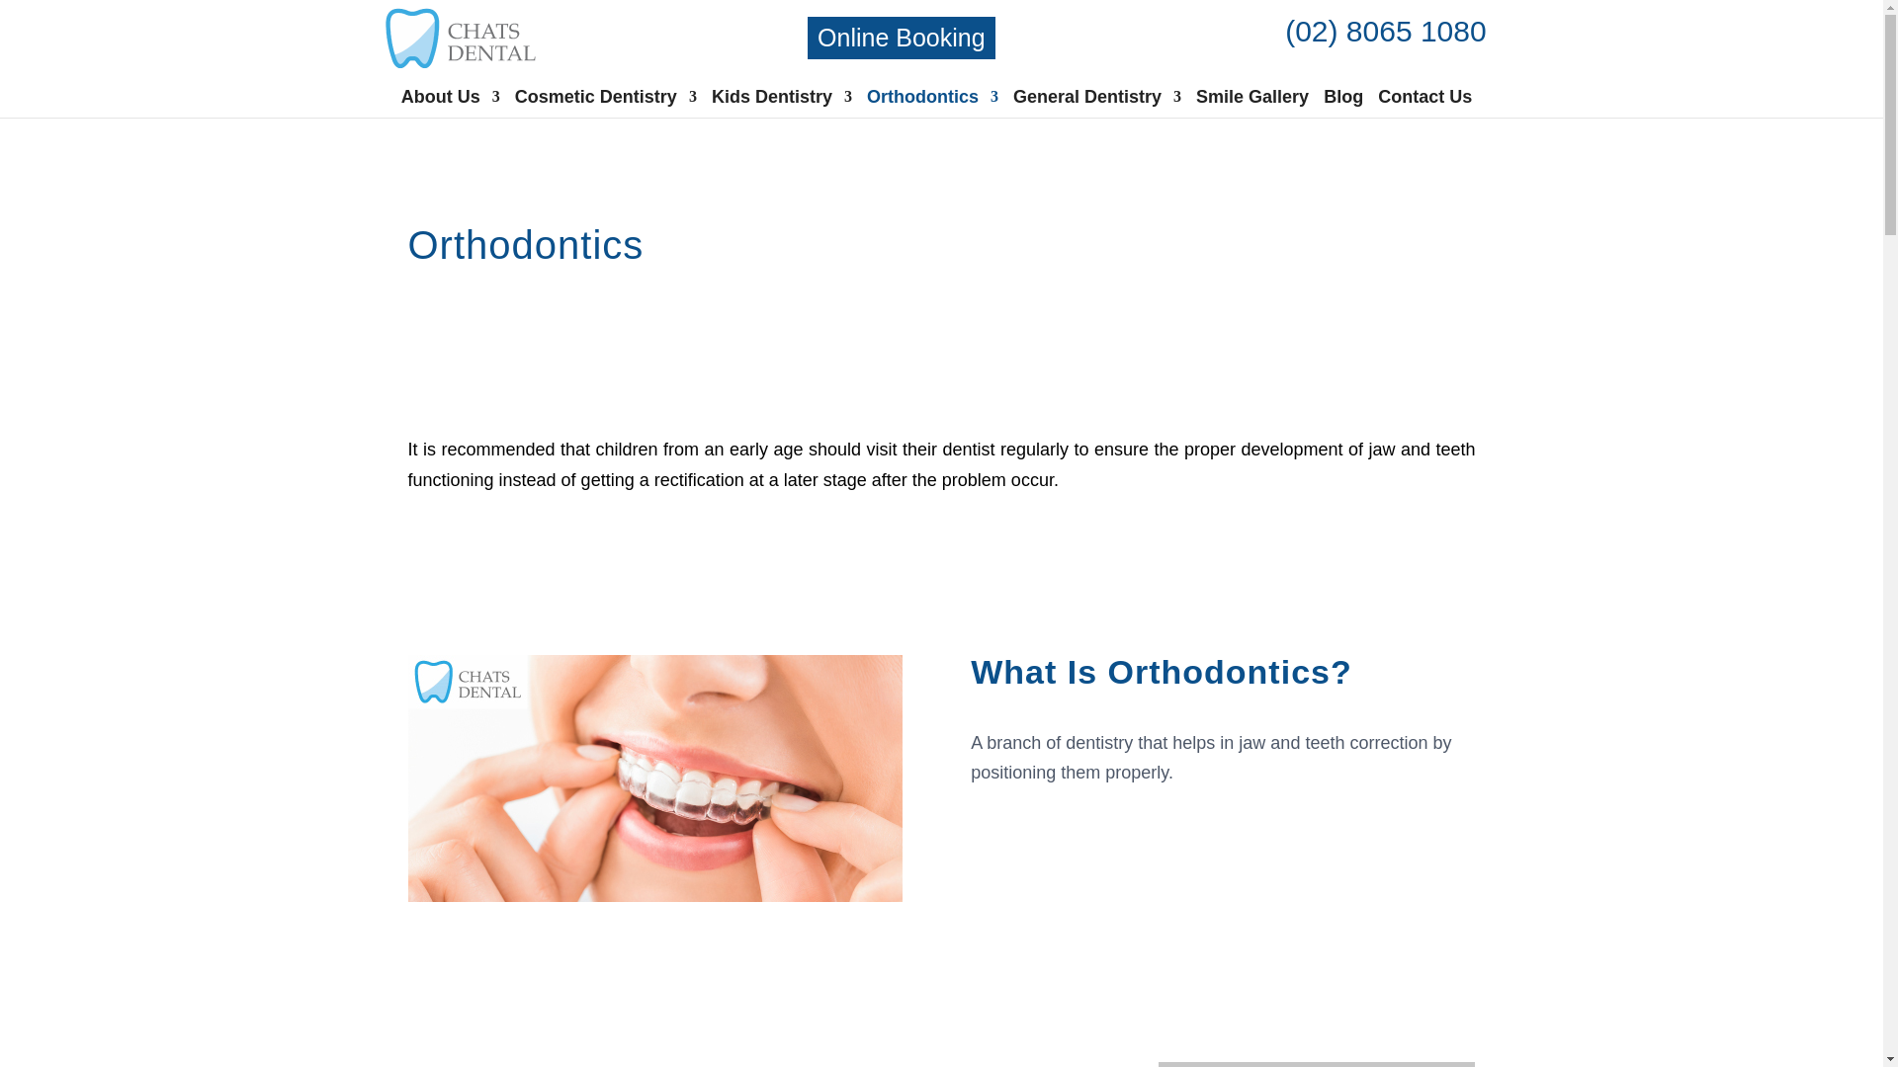 The height and width of the screenshot is (1067, 1898). Describe the element at coordinates (451, 103) in the screenshot. I see `About Us` at that location.